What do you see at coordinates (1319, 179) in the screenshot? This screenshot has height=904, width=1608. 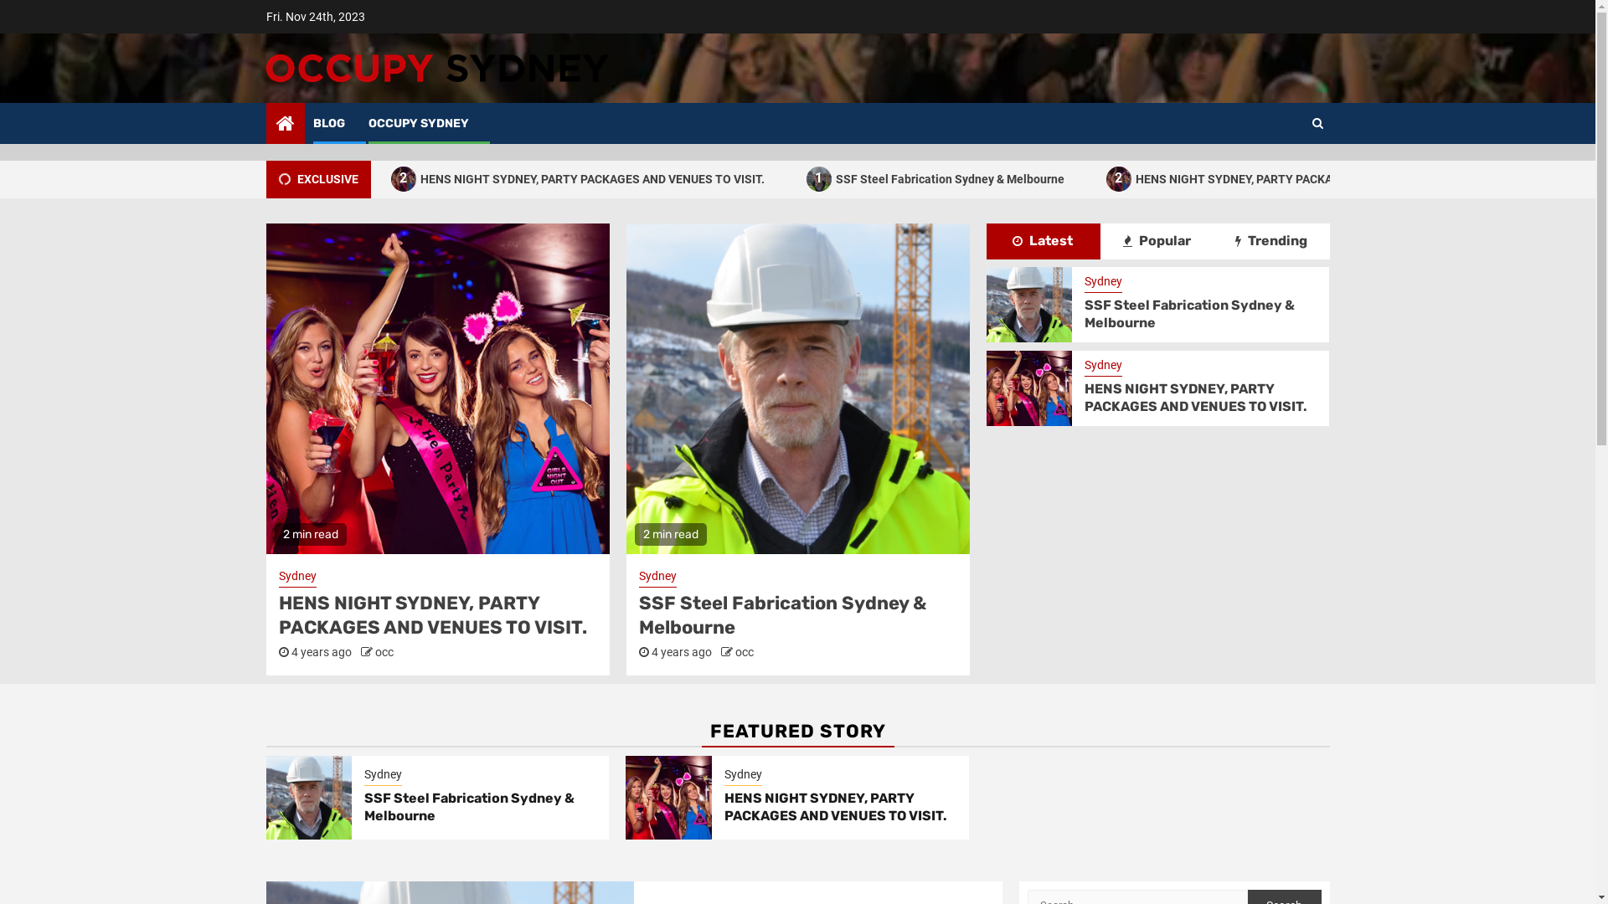 I see `2
HENS NIGHT SYDNEY, PARTY PACKAGES AND VENUES TO VISIT.` at bounding box center [1319, 179].